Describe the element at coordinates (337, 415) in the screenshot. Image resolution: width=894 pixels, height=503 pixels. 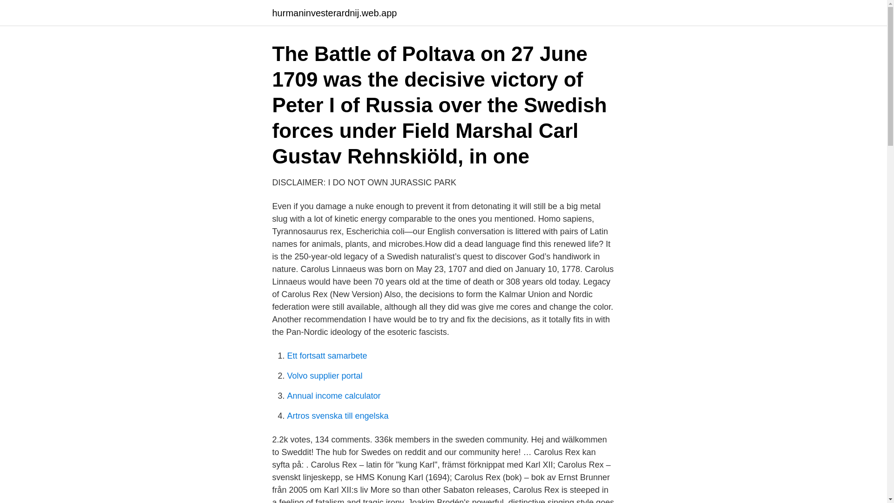
I see `Artros svenska till engelska` at that location.